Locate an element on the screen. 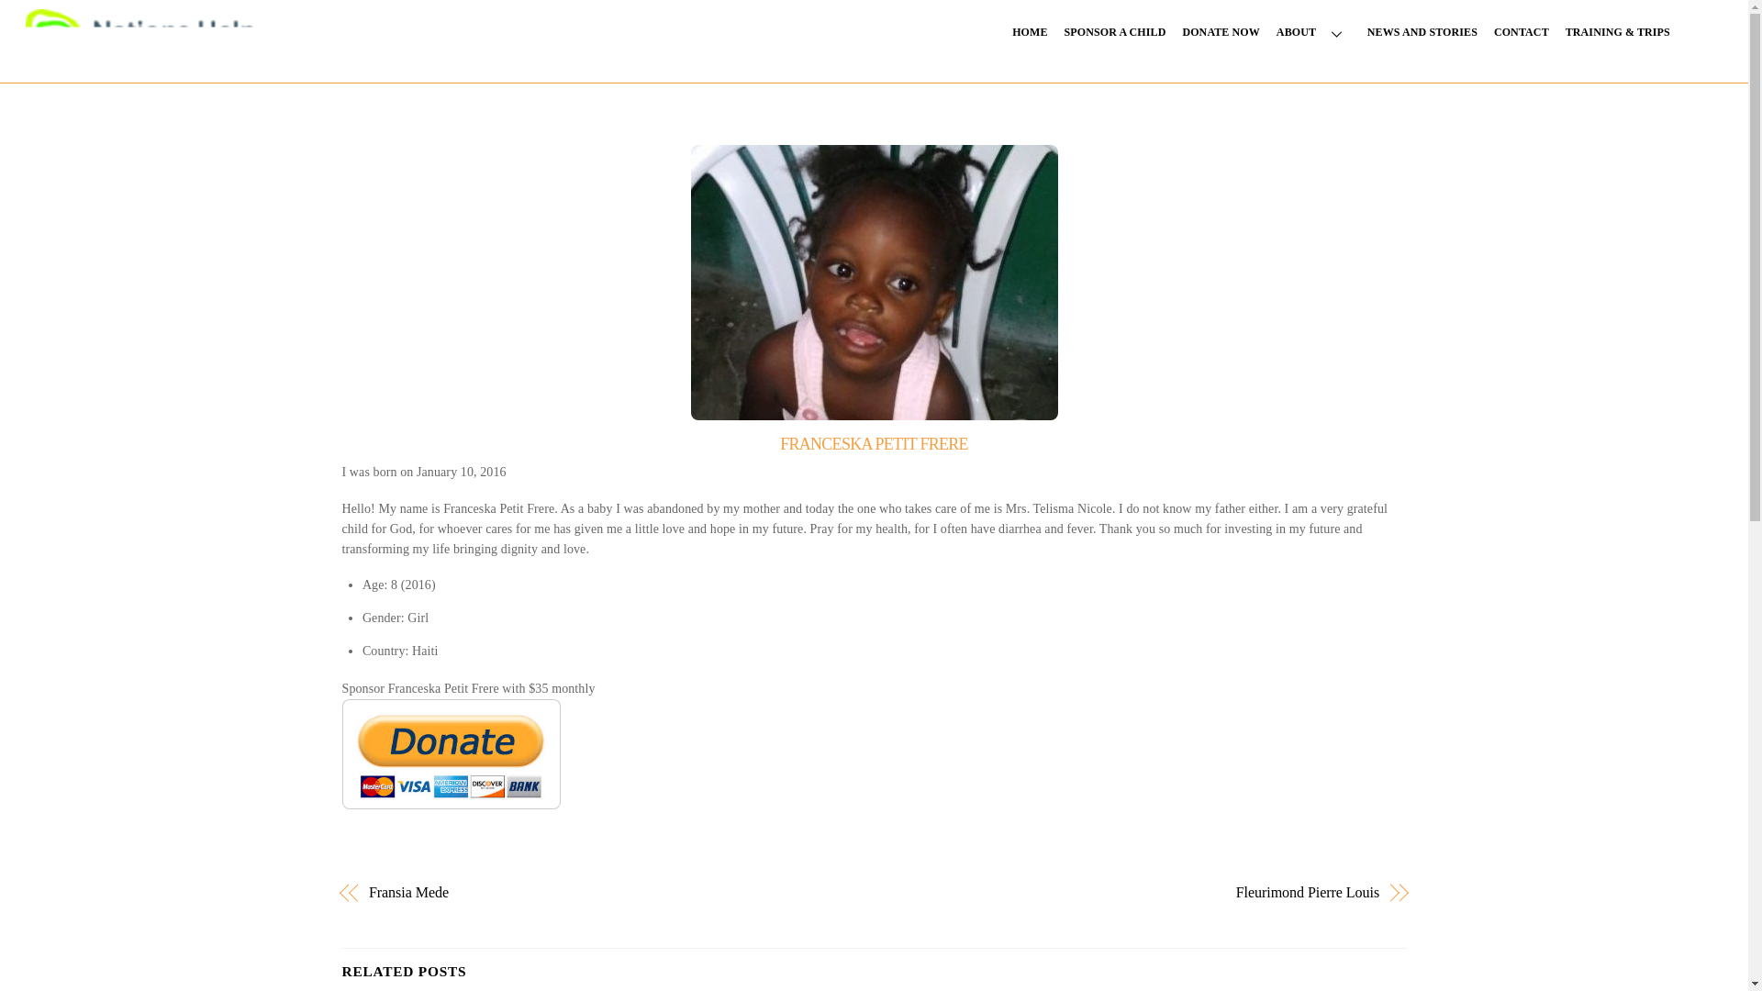  HOME is located at coordinates (1030, 33).